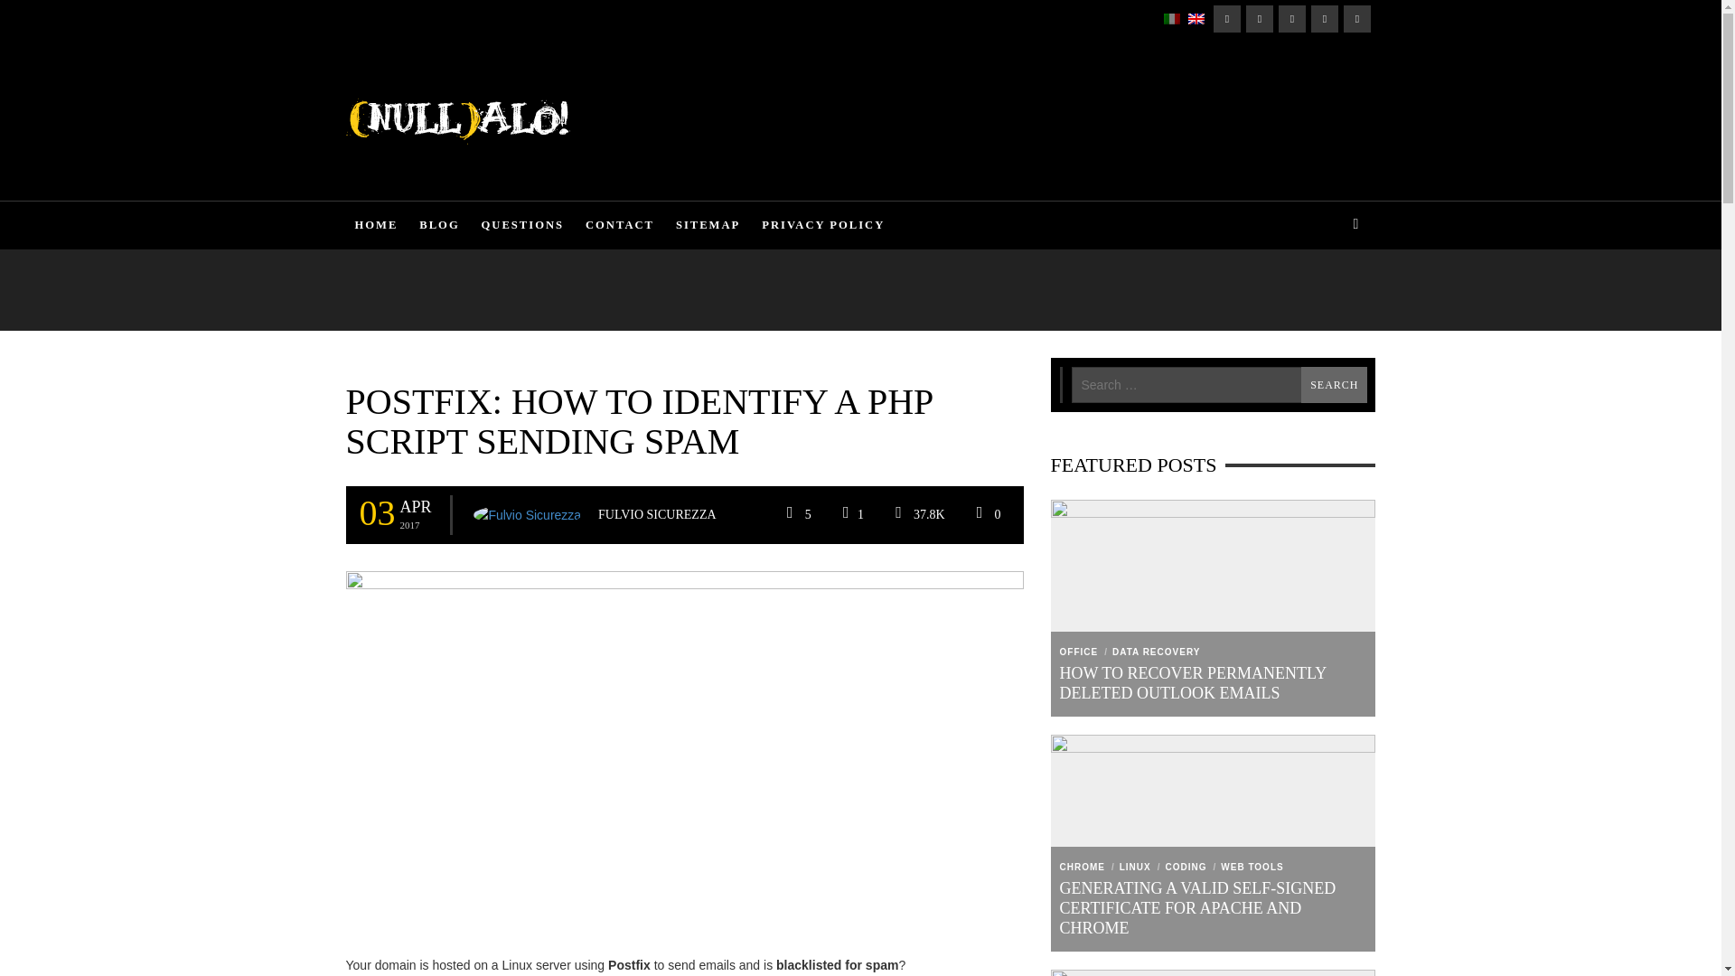  I want to click on Postfix: How to identify a PHP script sending spam, so click(684, 747).